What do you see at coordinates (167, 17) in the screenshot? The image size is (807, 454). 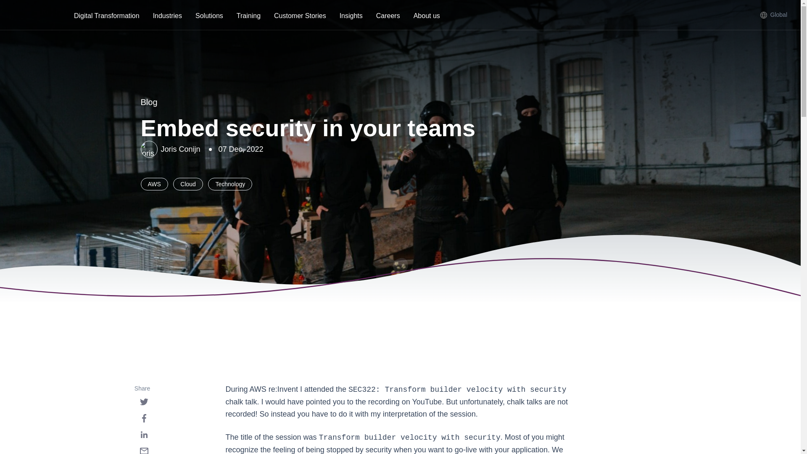 I see `Industries` at bounding box center [167, 17].